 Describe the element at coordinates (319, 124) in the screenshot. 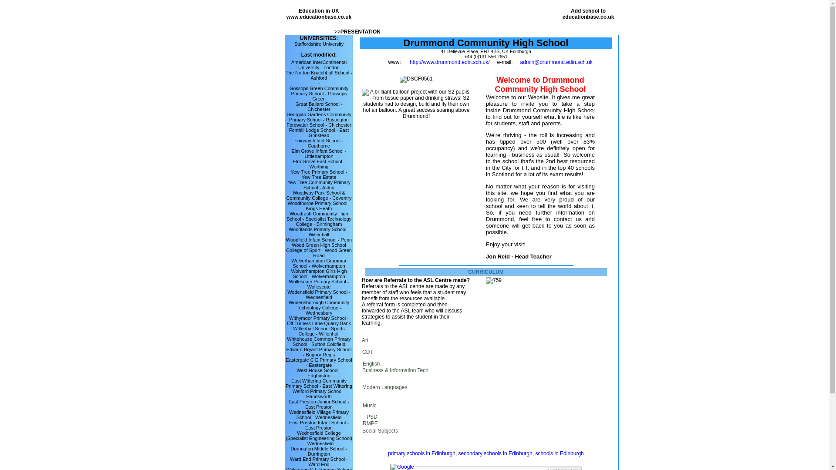

I see `Fordwater School - Chichester` at that location.